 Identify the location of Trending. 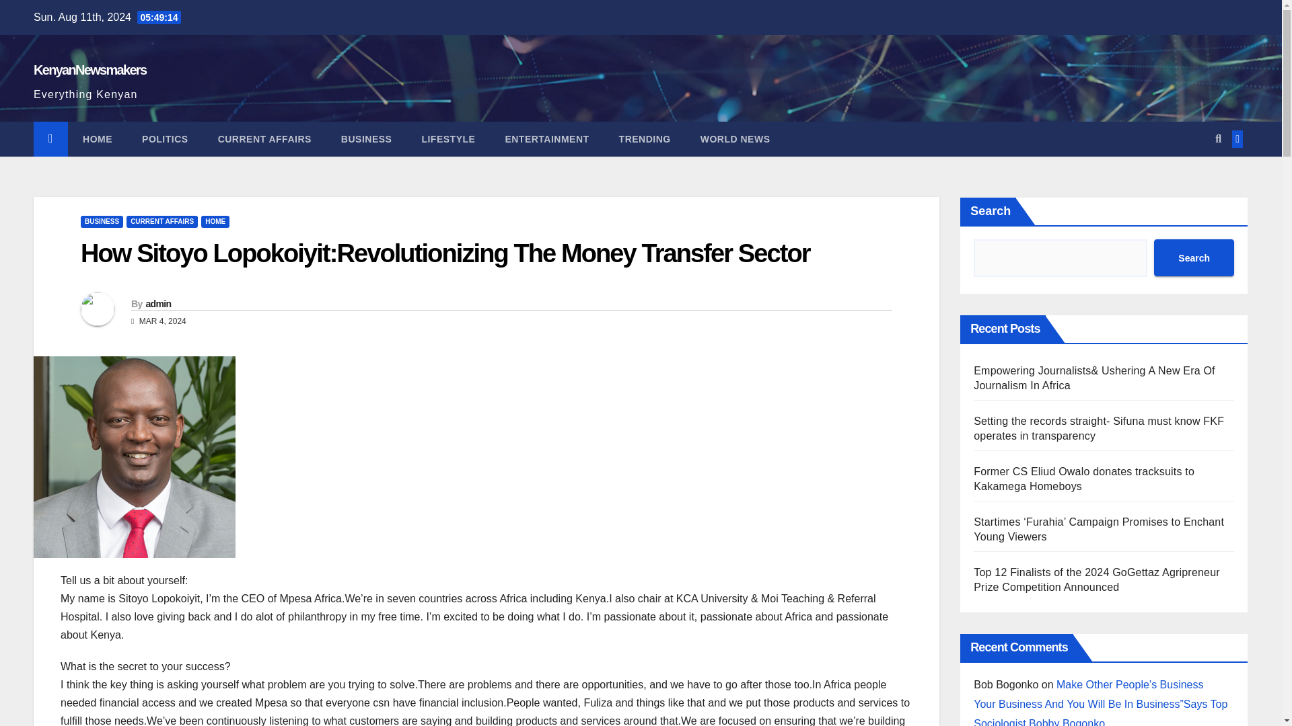
(645, 139).